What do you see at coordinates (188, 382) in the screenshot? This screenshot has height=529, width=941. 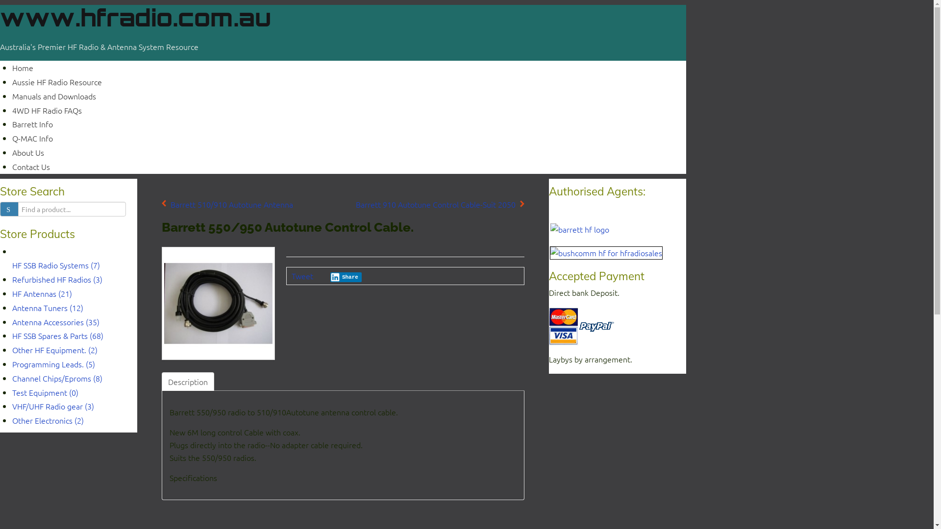 I see `Description` at bounding box center [188, 382].